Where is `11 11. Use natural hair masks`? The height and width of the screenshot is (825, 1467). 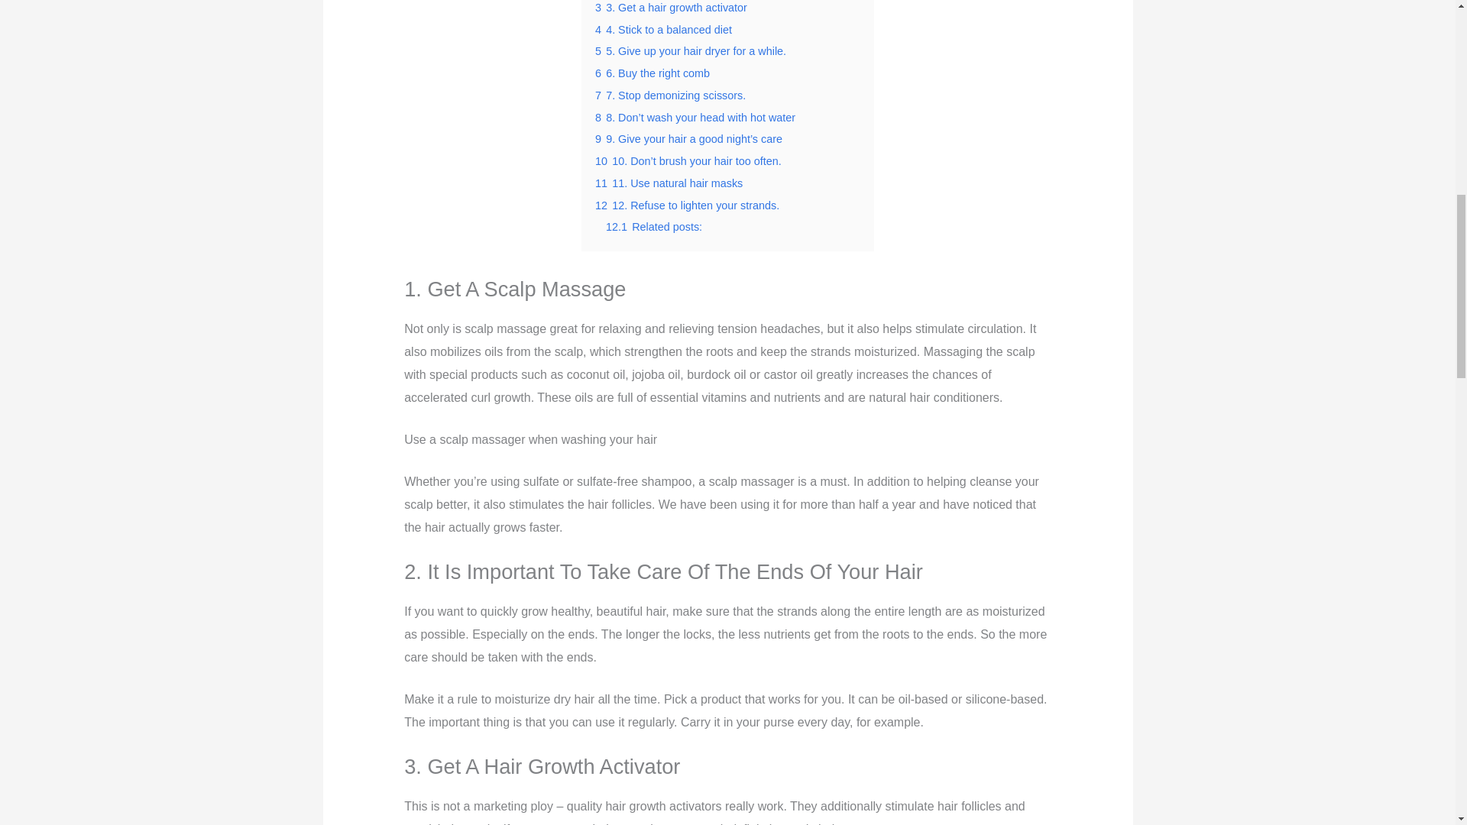 11 11. Use natural hair masks is located at coordinates (669, 183).